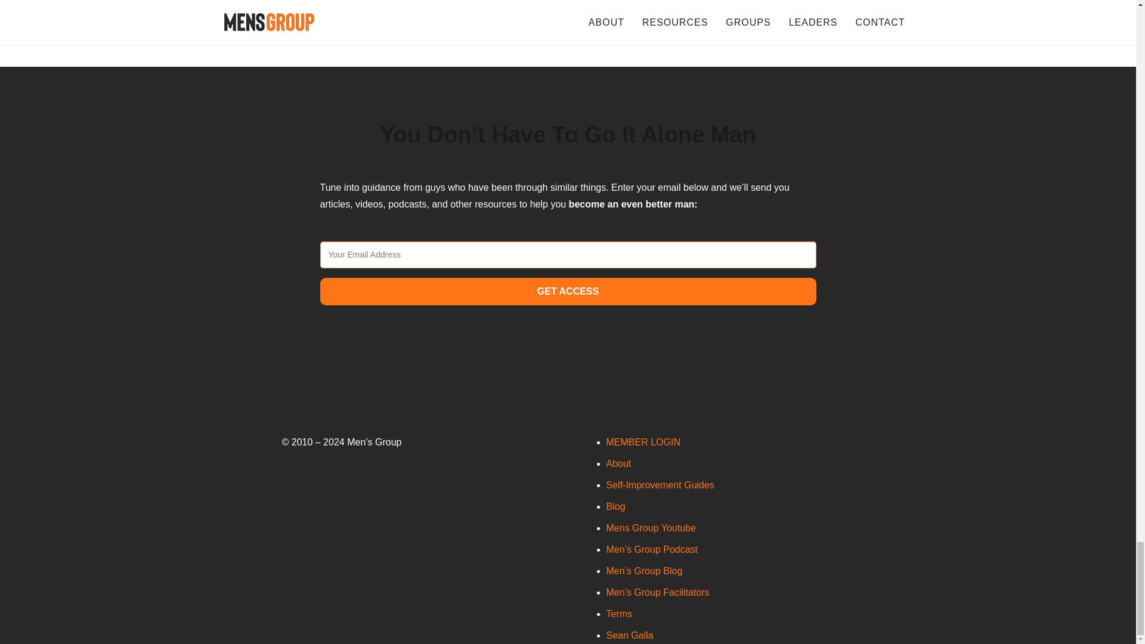 This screenshot has width=1145, height=644. What do you see at coordinates (660, 484) in the screenshot?
I see `Self-Improvement Guides` at bounding box center [660, 484].